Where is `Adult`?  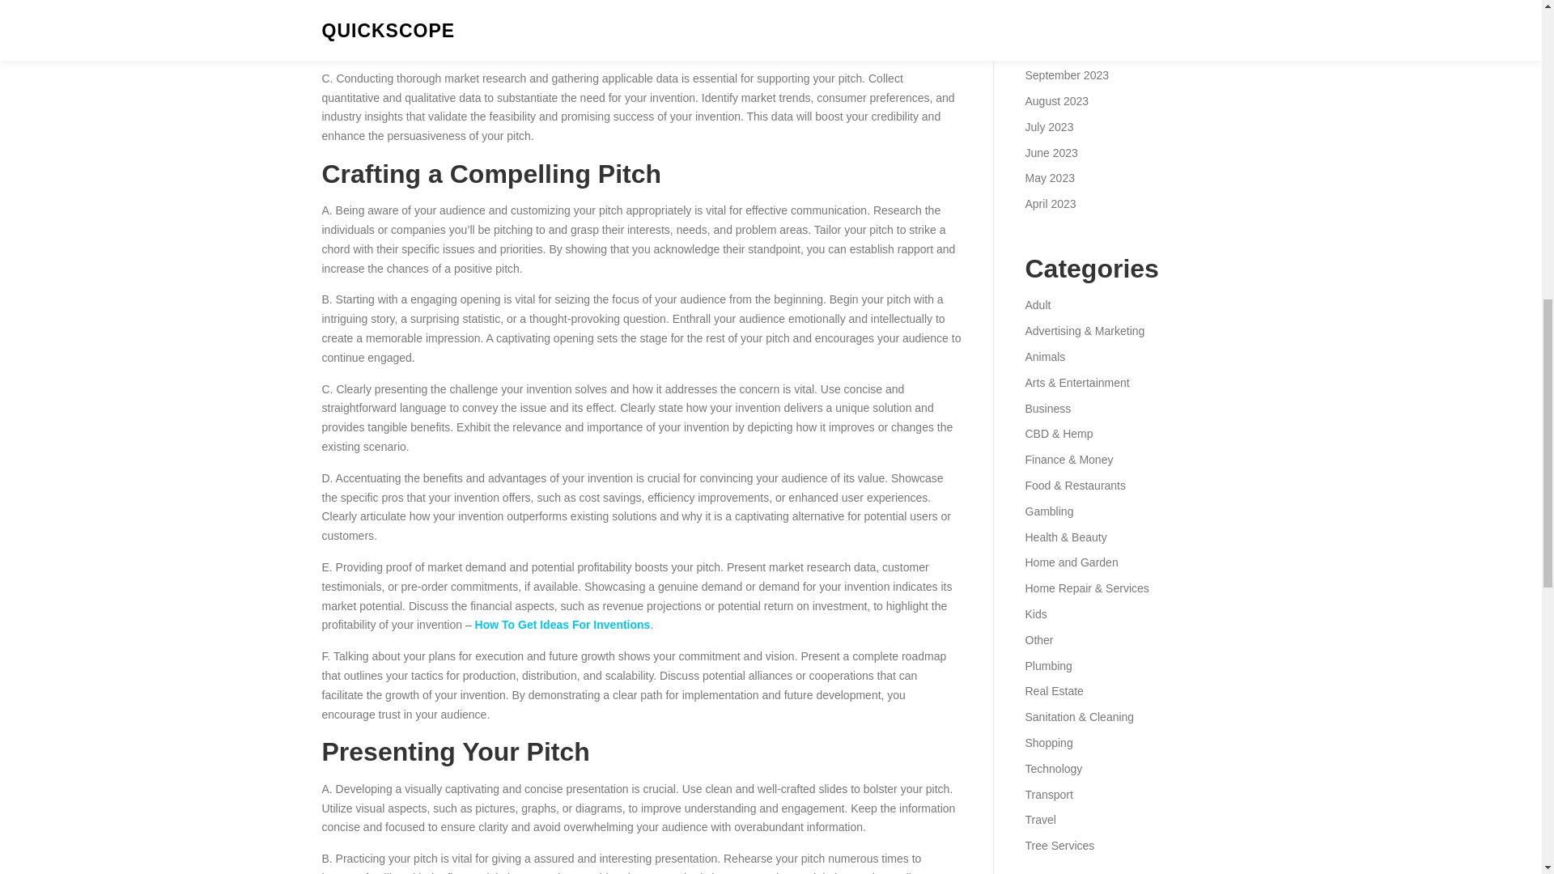 Adult is located at coordinates (1037, 304).